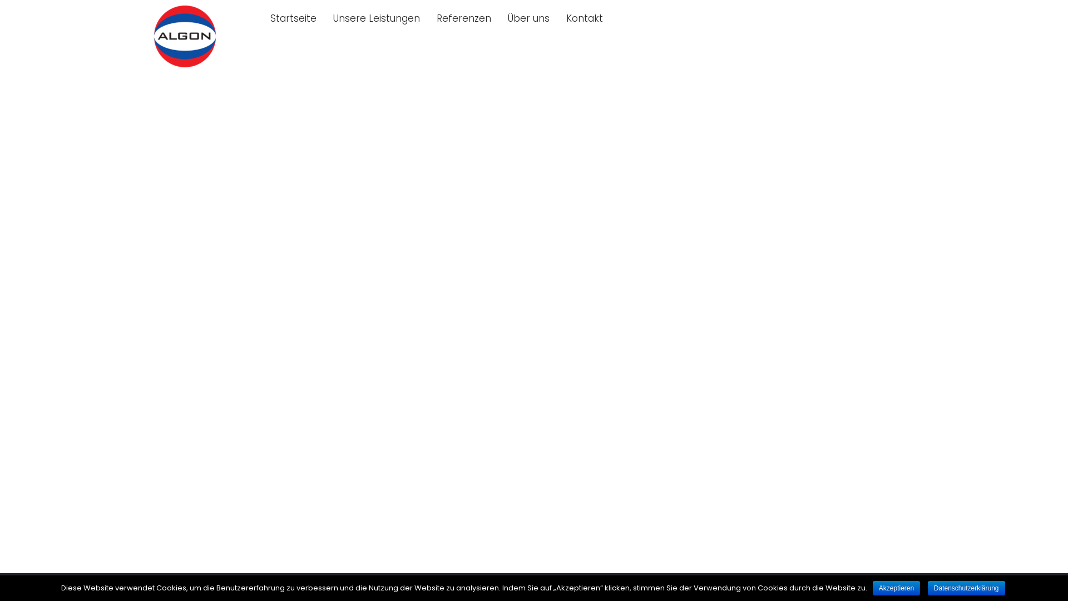  What do you see at coordinates (294, 18) in the screenshot?
I see `Startseite` at bounding box center [294, 18].